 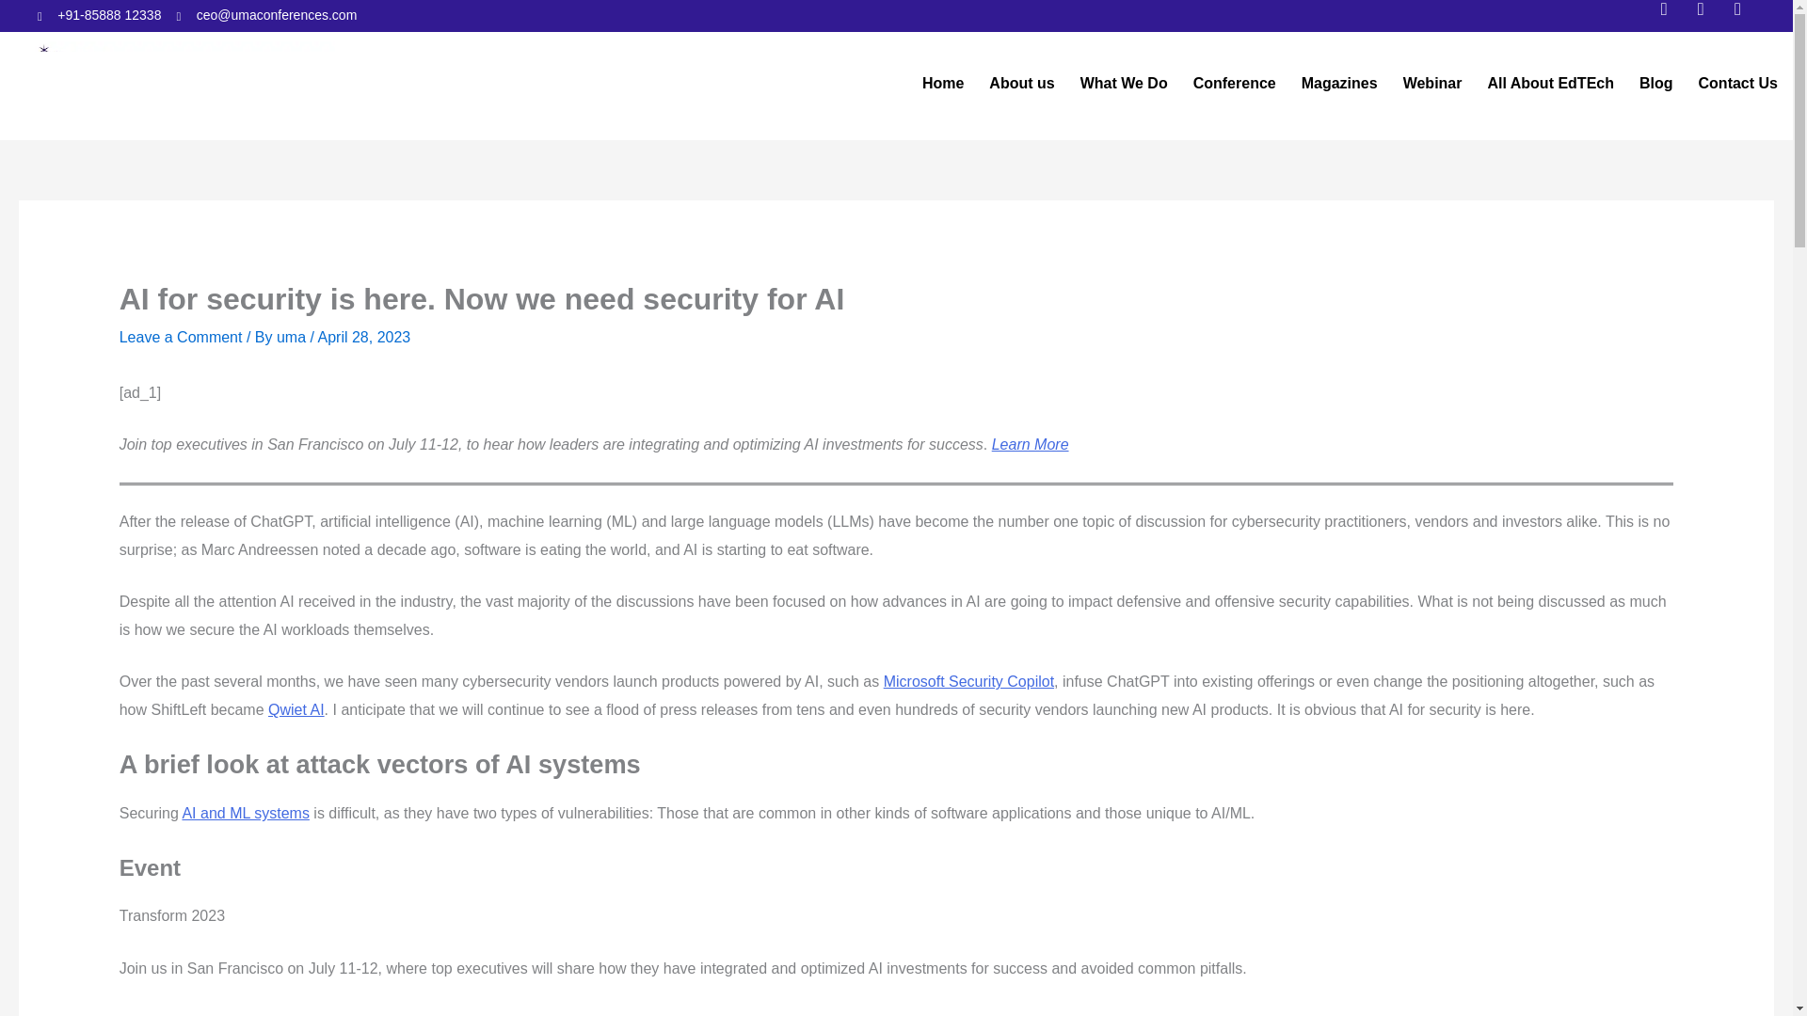 What do you see at coordinates (1432, 83) in the screenshot?
I see `Webinar` at bounding box center [1432, 83].